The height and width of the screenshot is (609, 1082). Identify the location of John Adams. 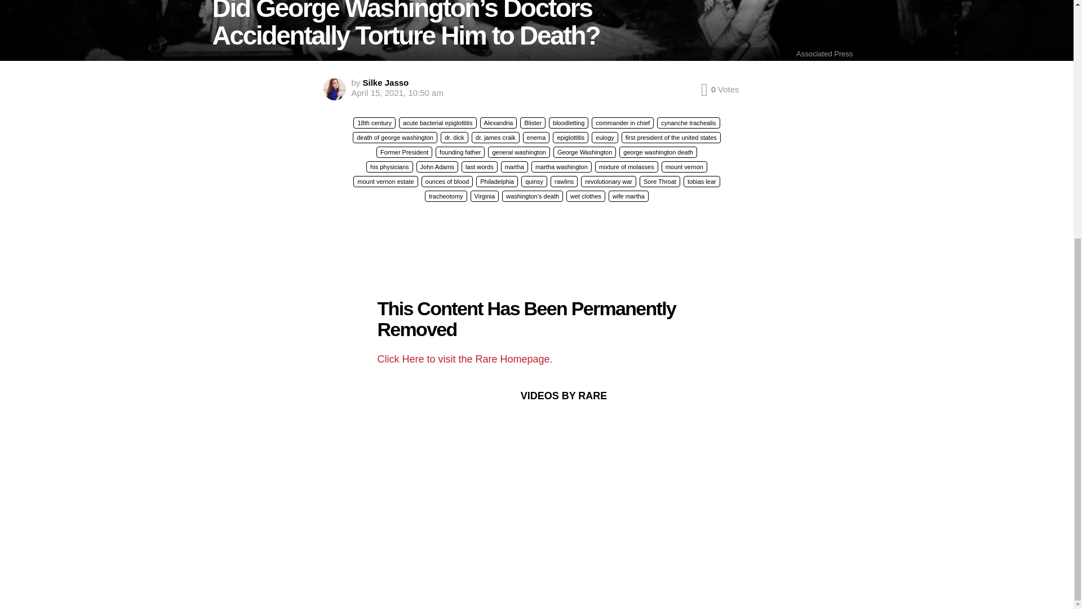
(437, 167).